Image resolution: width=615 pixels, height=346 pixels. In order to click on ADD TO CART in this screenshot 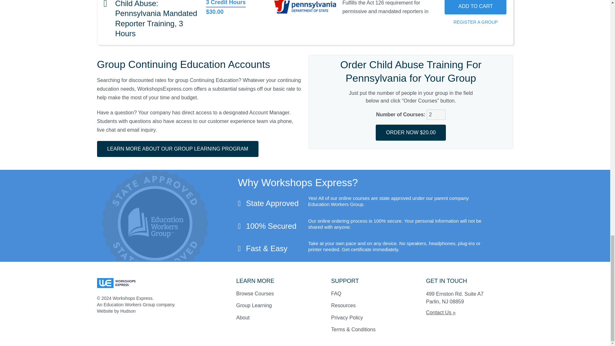, I will do `click(475, 7)`.